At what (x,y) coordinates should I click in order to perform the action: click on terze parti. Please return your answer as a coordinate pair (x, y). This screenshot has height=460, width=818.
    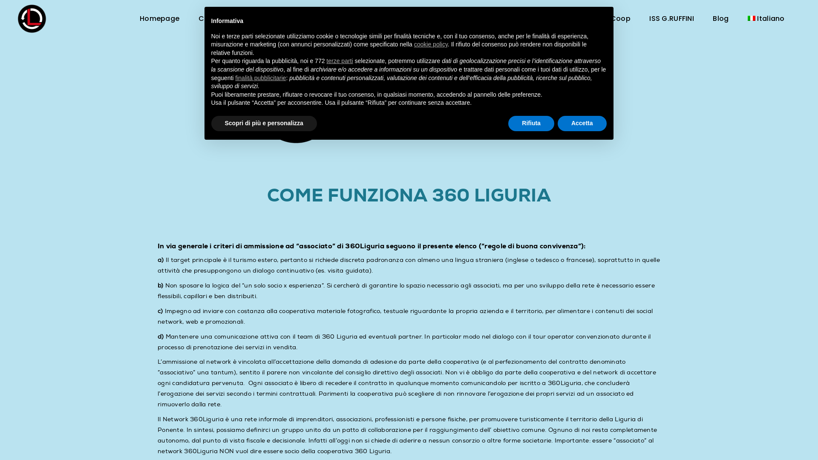
    Looking at the image, I should click on (340, 61).